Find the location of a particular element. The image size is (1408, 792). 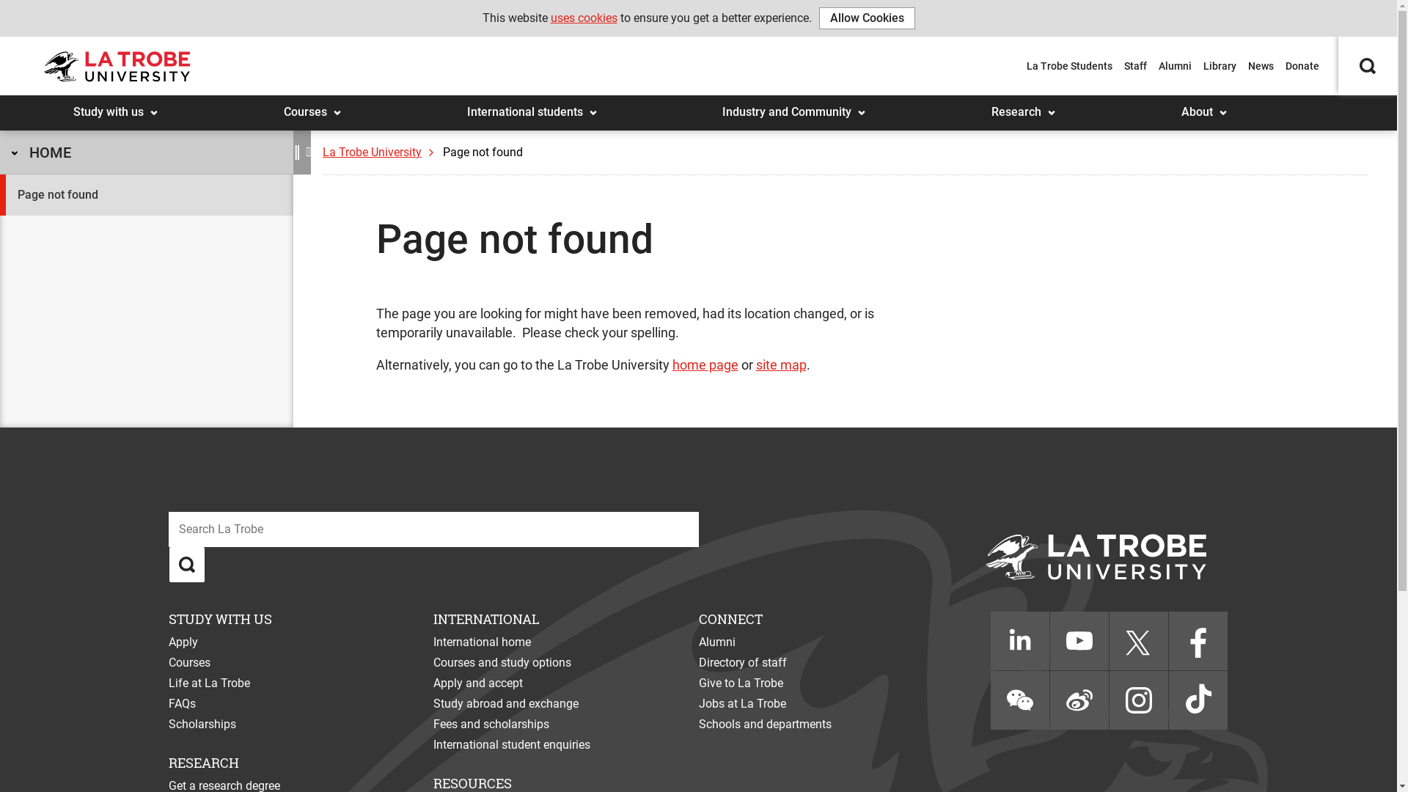

International students is located at coordinates (458, 100).